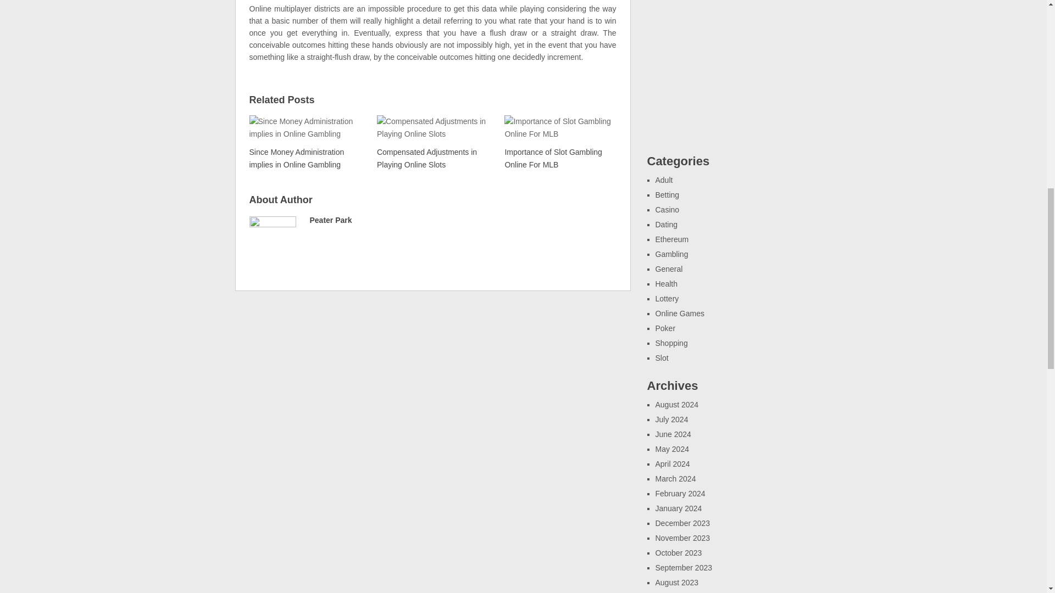 This screenshot has height=593, width=1055. I want to click on Ethereum, so click(671, 239).